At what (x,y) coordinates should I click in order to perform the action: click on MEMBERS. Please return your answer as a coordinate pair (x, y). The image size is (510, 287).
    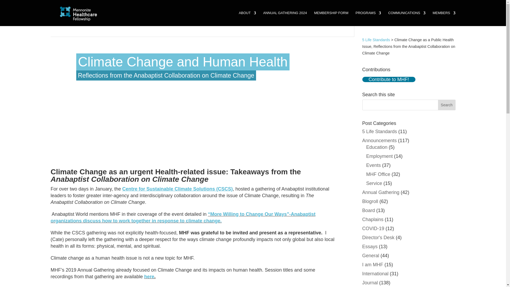
    Looking at the image, I should click on (444, 19).